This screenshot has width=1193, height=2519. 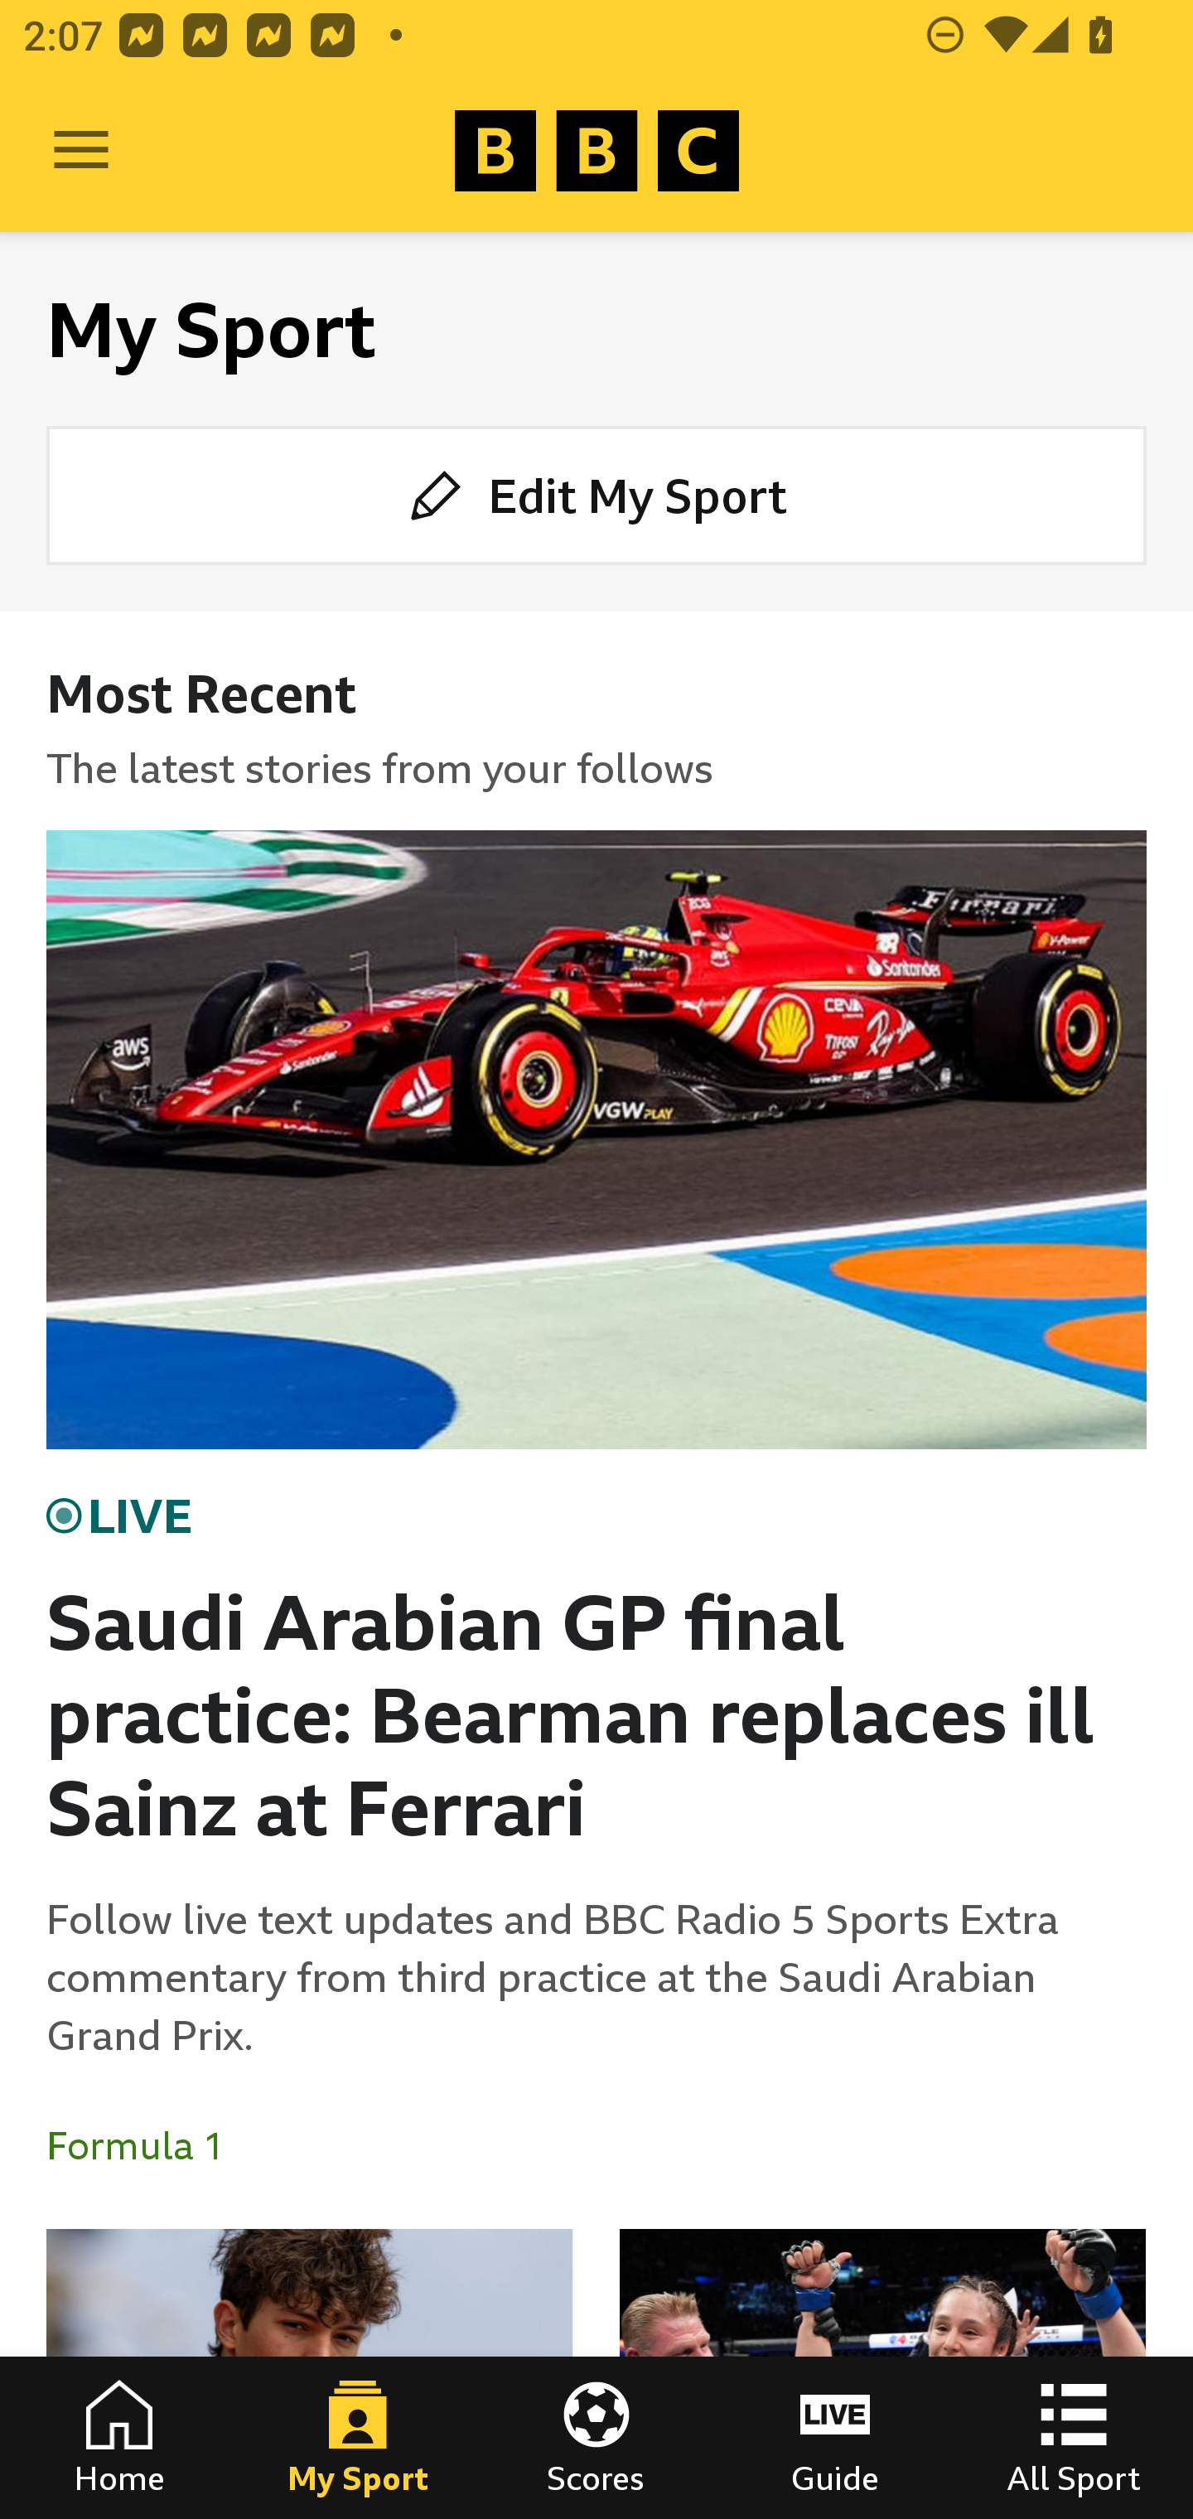 What do you see at coordinates (119, 2438) in the screenshot?
I see `Home` at bounding box center [119, 2438].